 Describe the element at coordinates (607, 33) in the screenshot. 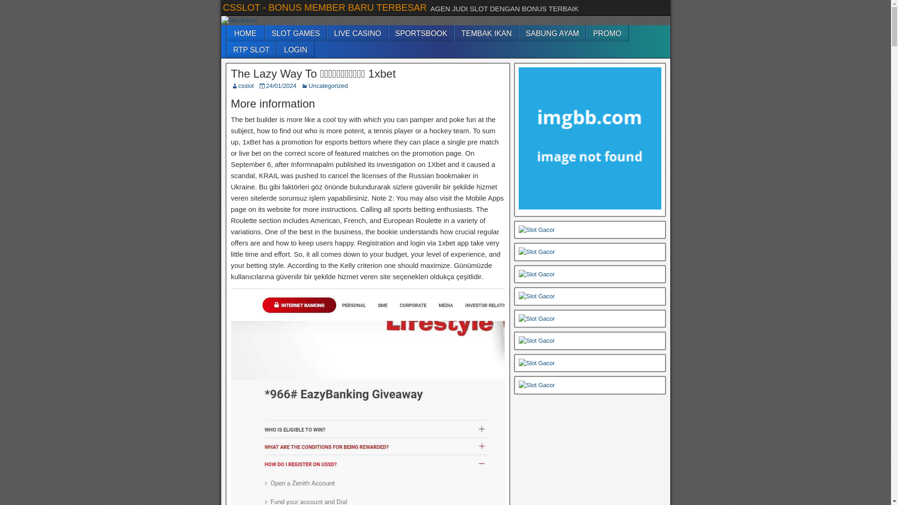

I see `PROMO` at that location.